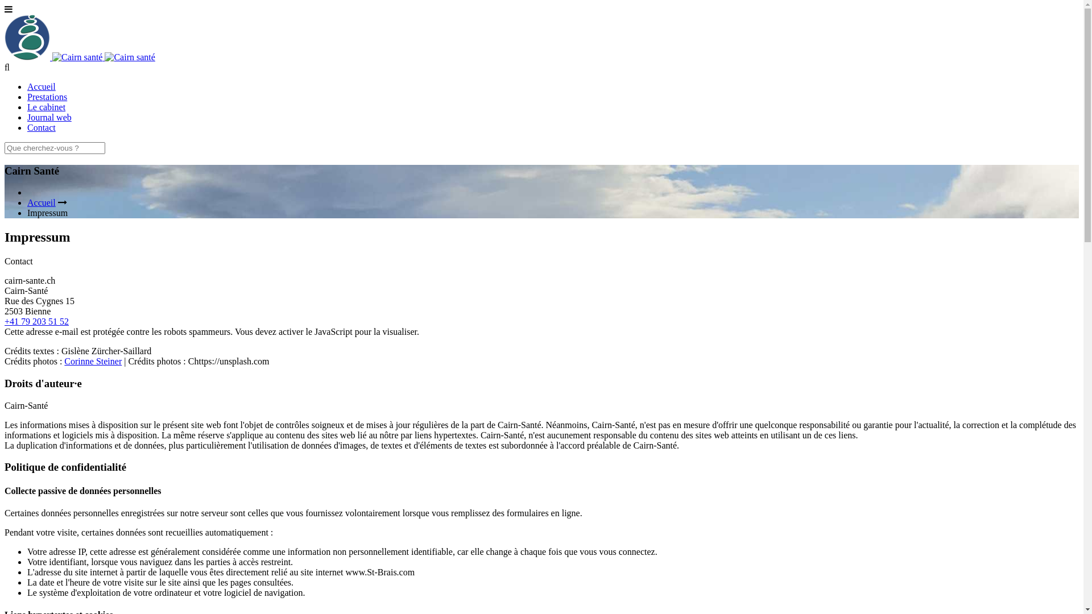  What do you see at coordinates (42, 86) in the screenshot?
I see `Accueil` at bounding box center [42, 86].